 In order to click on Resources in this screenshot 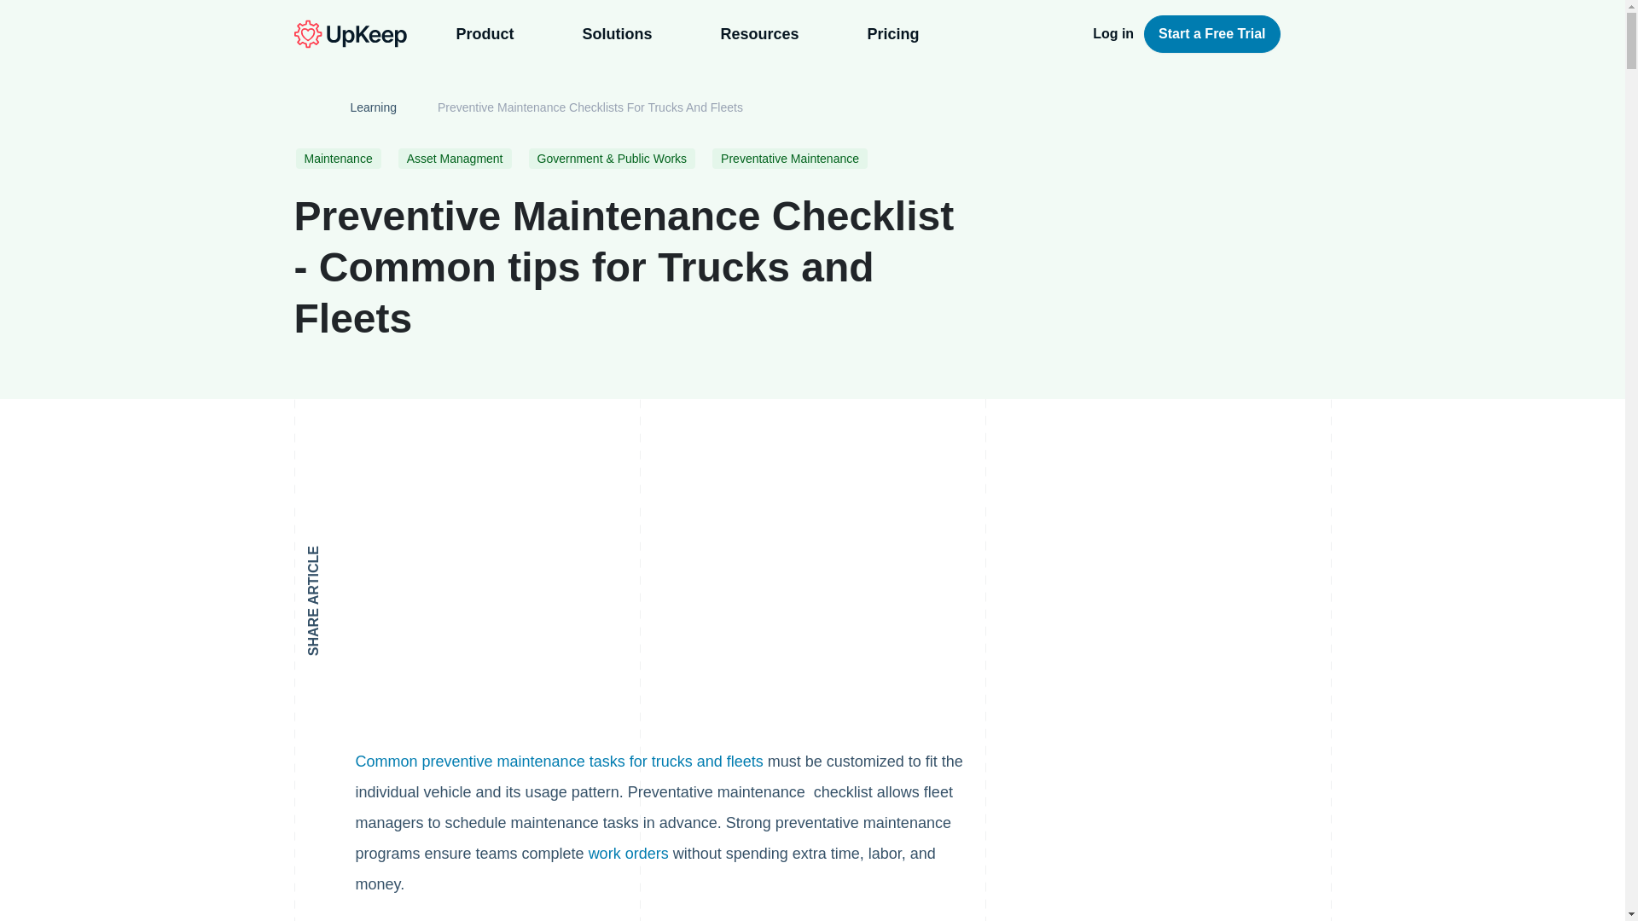, I will do `click(778, 34)`.